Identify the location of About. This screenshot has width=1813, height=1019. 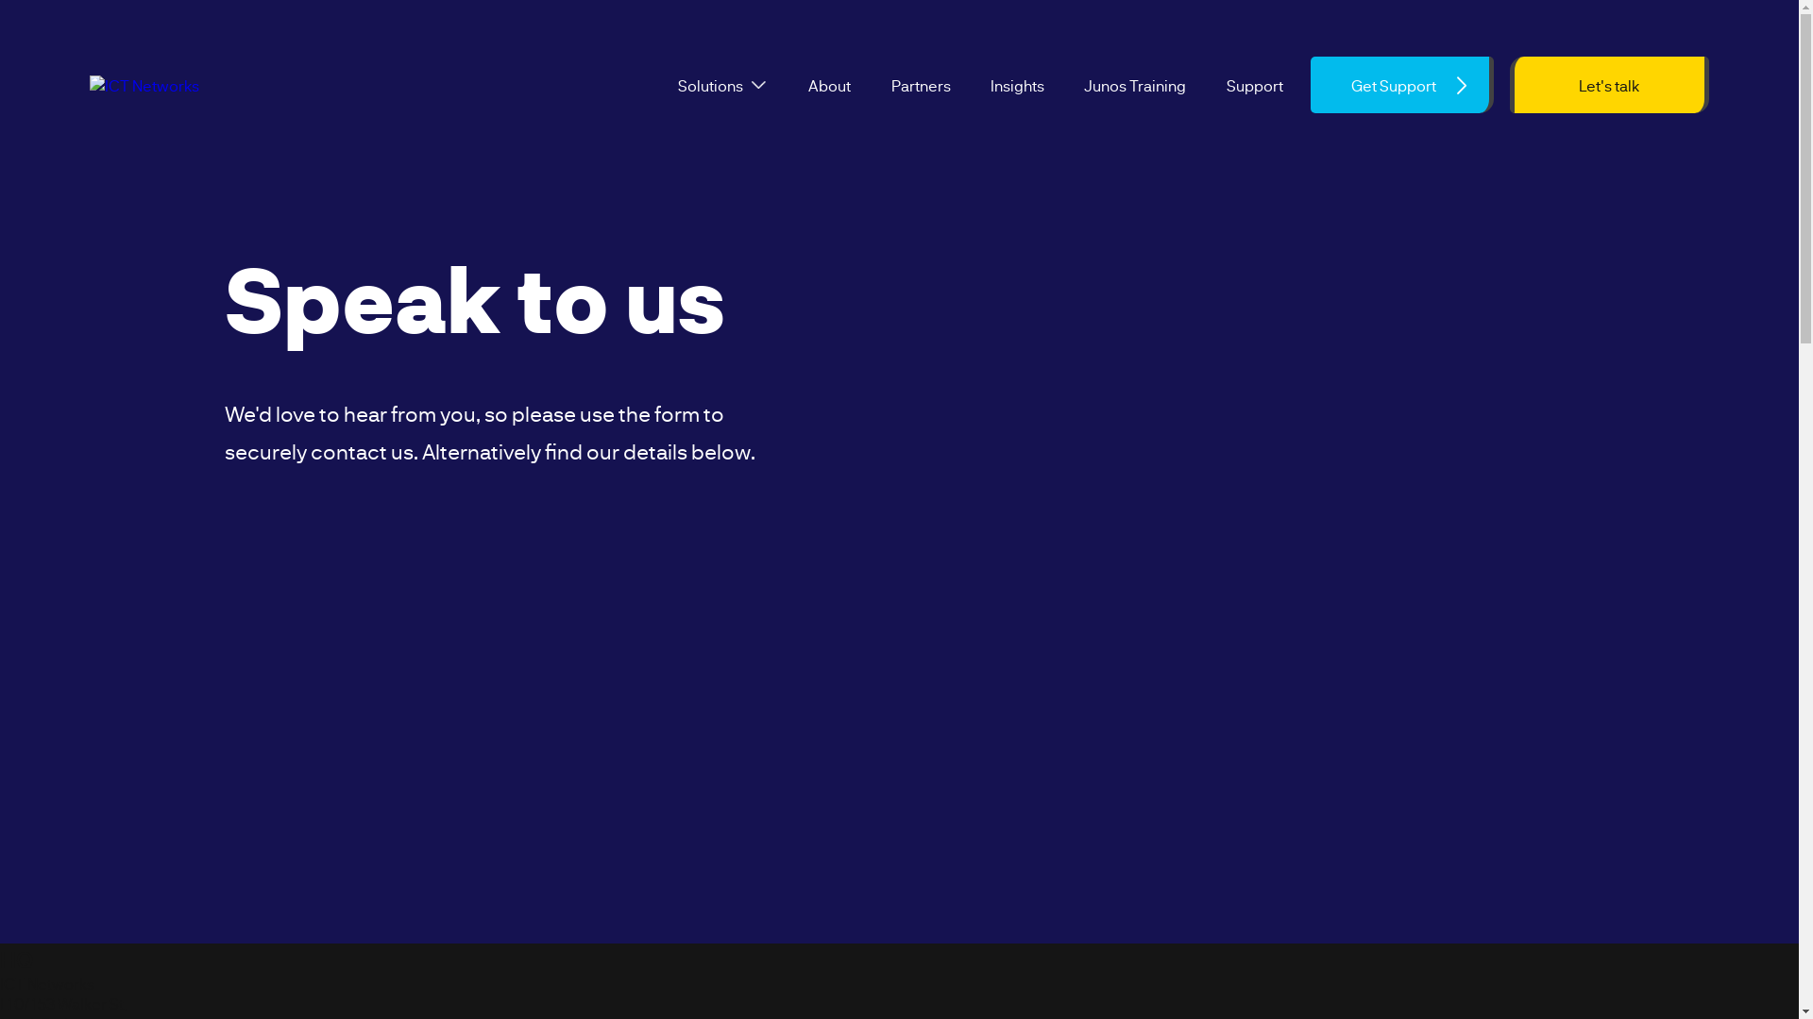
(829, 85).